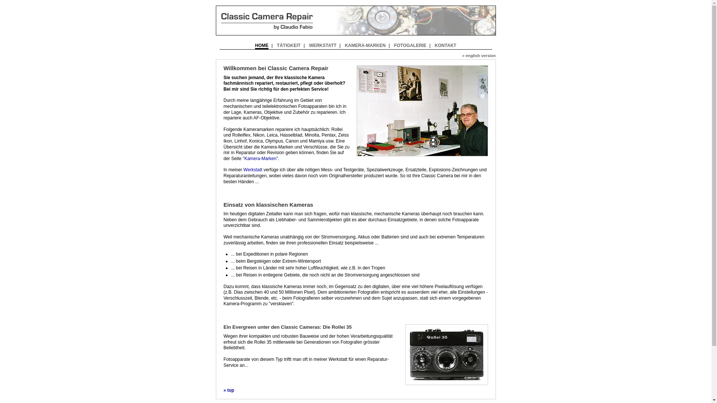  I want to click on WERKSTATT, so click(323, 46).